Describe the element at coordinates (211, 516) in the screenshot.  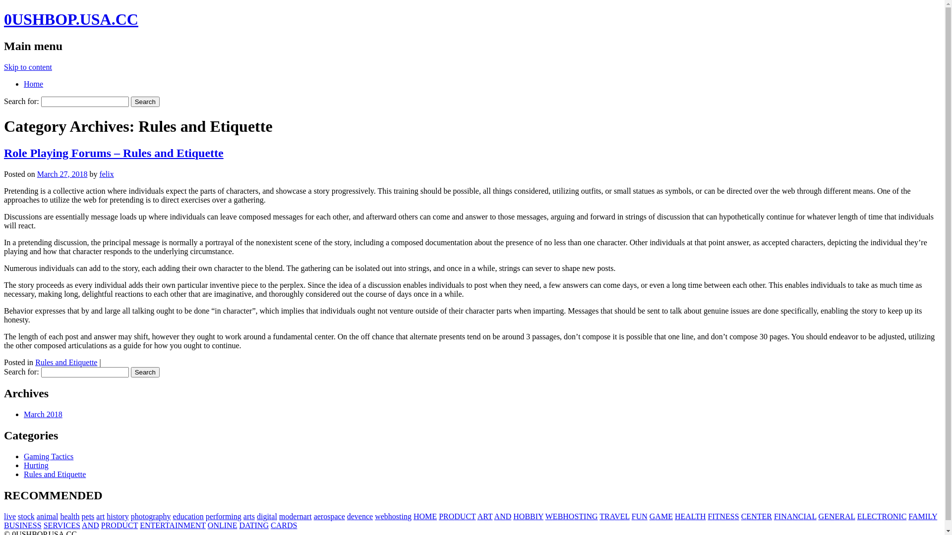
I see `e` at that location.